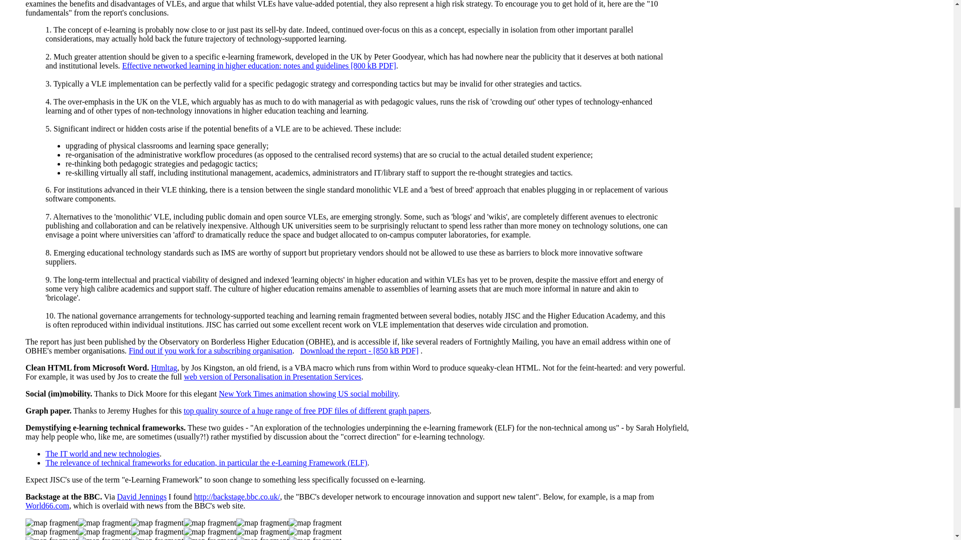 The width and height of the screenshot is (961, 540). Describe the element at coordinates (210, 350) in the screenshot. I see `Find out if you work for a subscribing organisation` at that location.